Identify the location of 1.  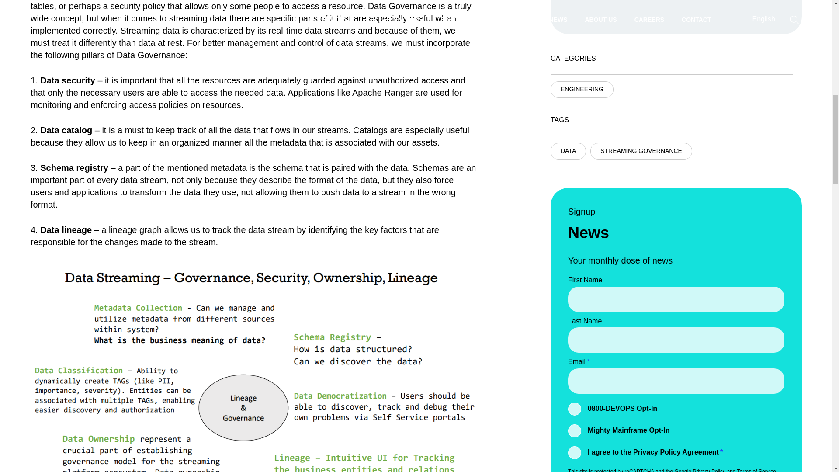
(574, 452).